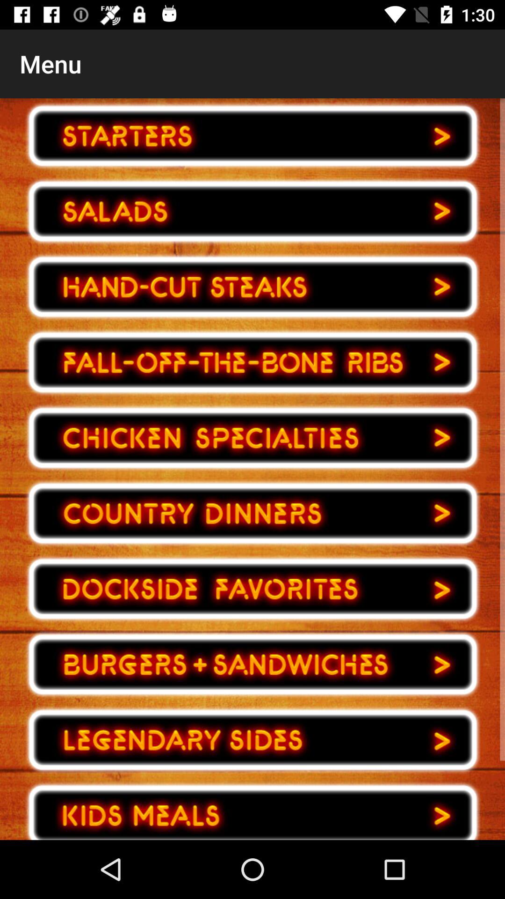 Image resolution: width=505 pixels, height=899 pixels. What do you see at coordinates (252, 809) in the screenshot?
I see `buttons to next page` at bounding box center [252, 809].